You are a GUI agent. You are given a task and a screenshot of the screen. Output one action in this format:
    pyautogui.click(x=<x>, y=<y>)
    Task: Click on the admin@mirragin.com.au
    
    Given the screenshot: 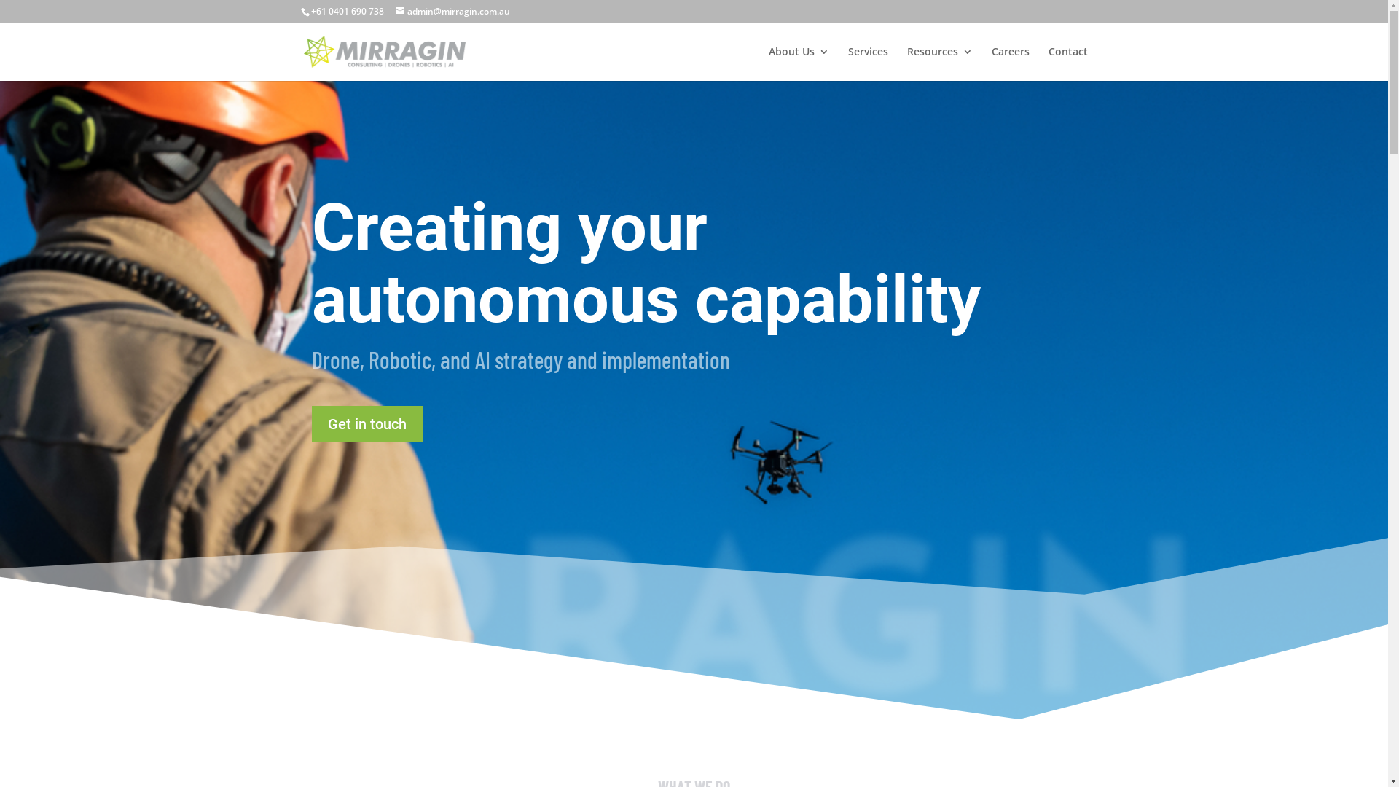 What is the action you would take?
    pyautogui.click(x=452, y=12)
    